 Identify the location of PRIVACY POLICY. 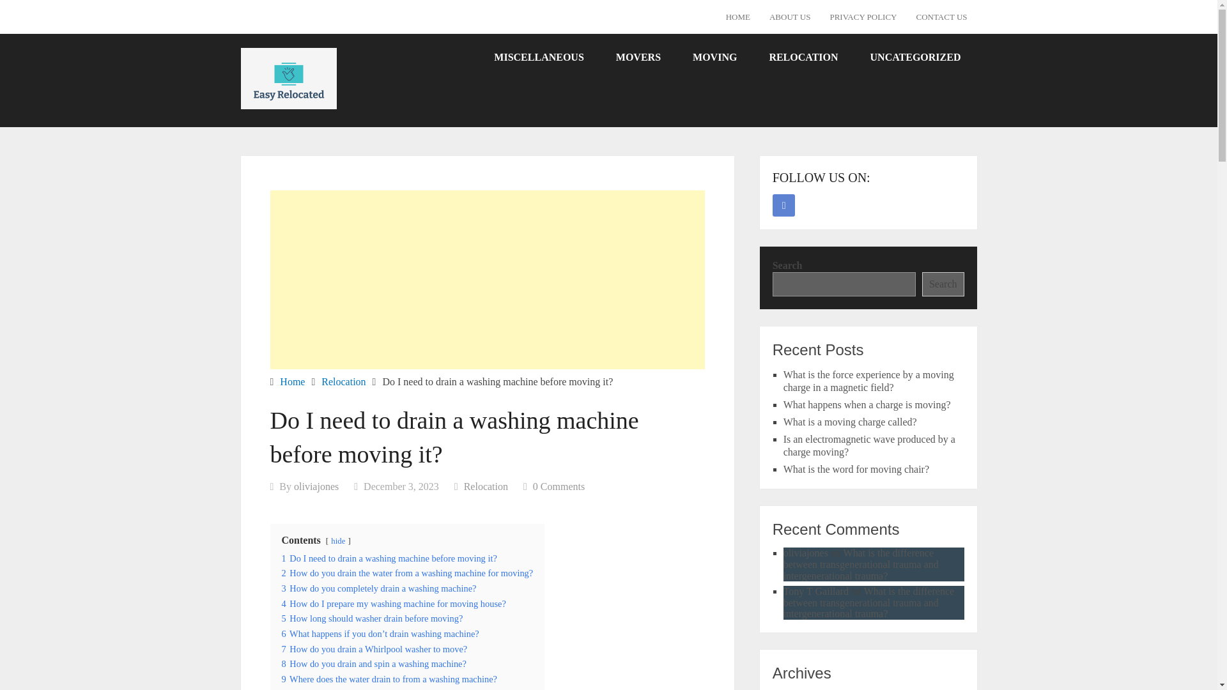
(863, 17).